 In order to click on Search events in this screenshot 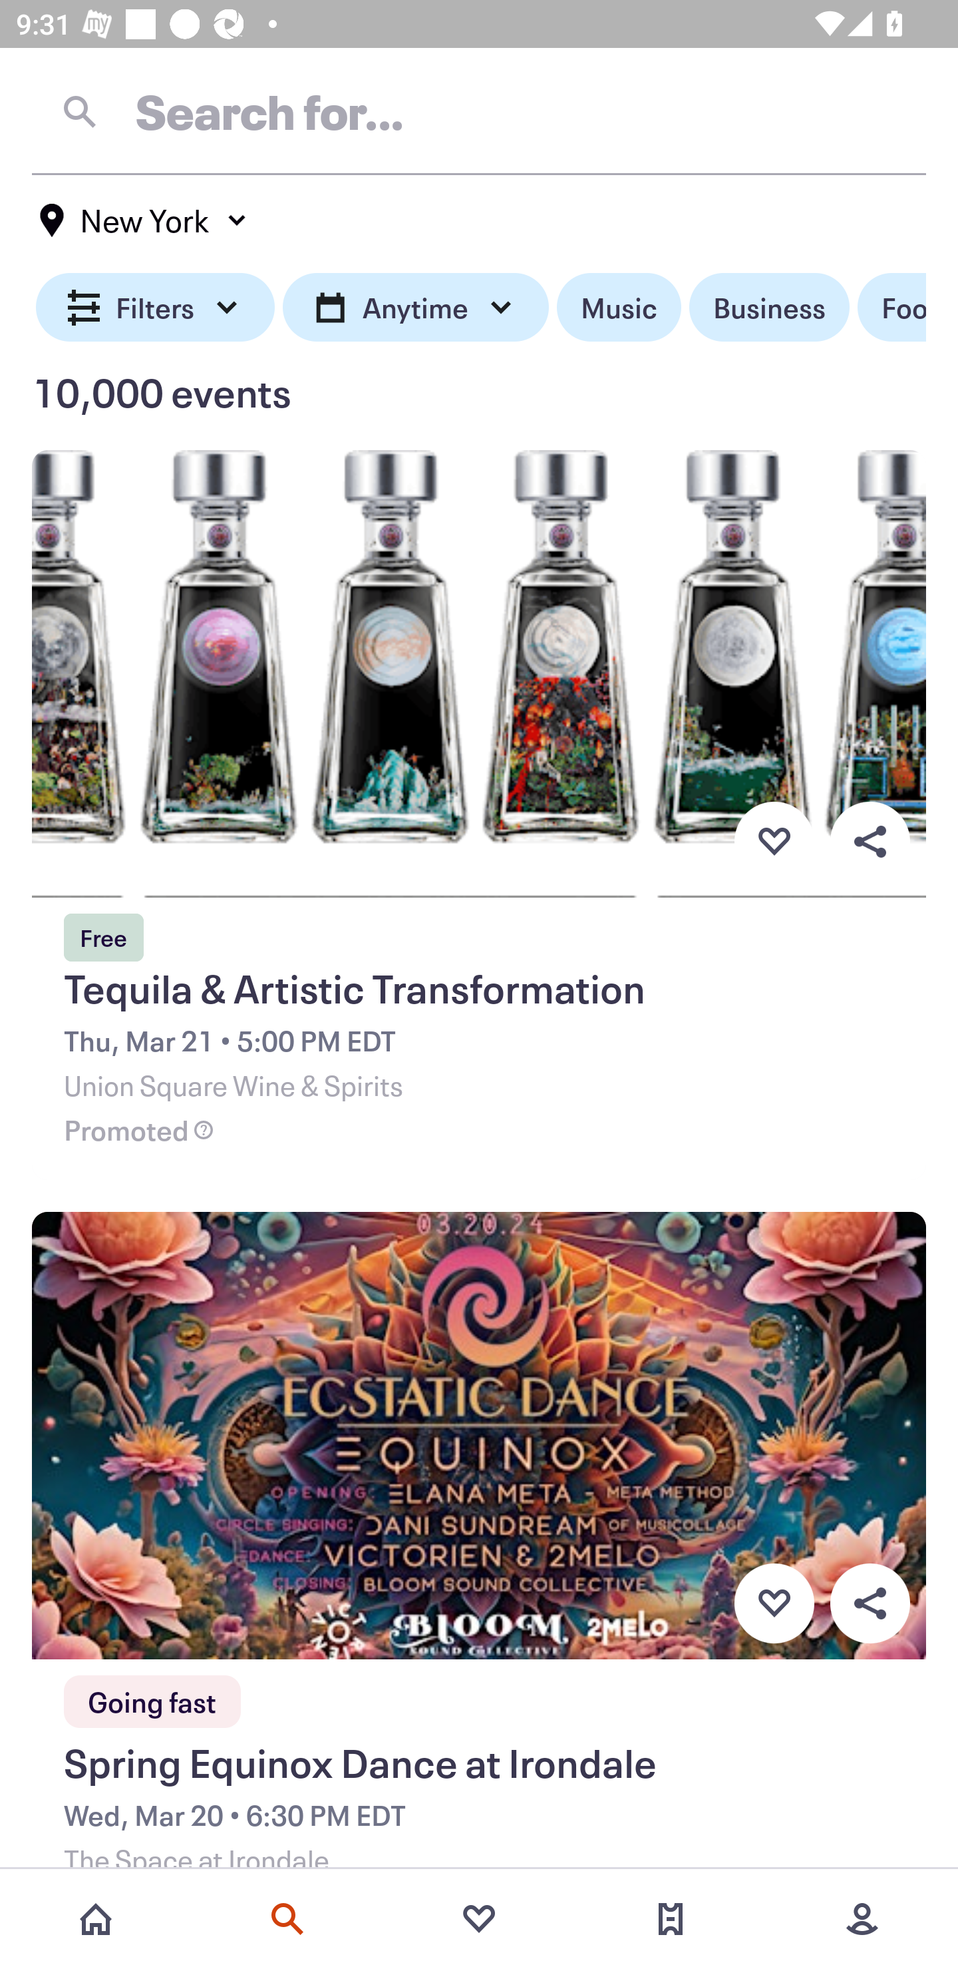, I will do `click(287, 1919)`.